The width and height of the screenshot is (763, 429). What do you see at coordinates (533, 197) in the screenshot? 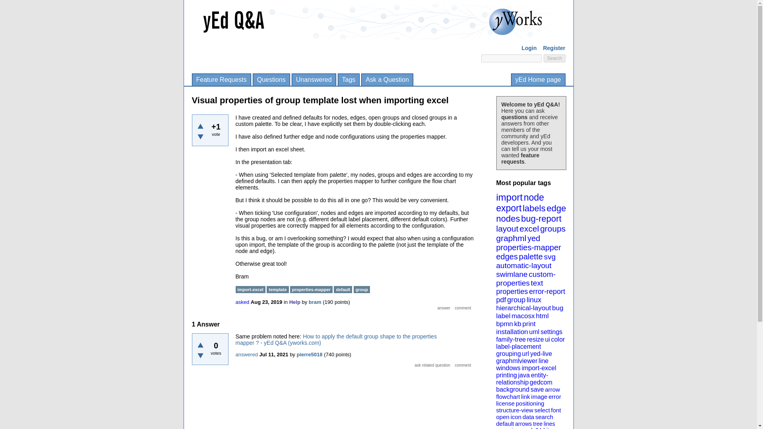
I see `node` at bounding box center [533, 197].